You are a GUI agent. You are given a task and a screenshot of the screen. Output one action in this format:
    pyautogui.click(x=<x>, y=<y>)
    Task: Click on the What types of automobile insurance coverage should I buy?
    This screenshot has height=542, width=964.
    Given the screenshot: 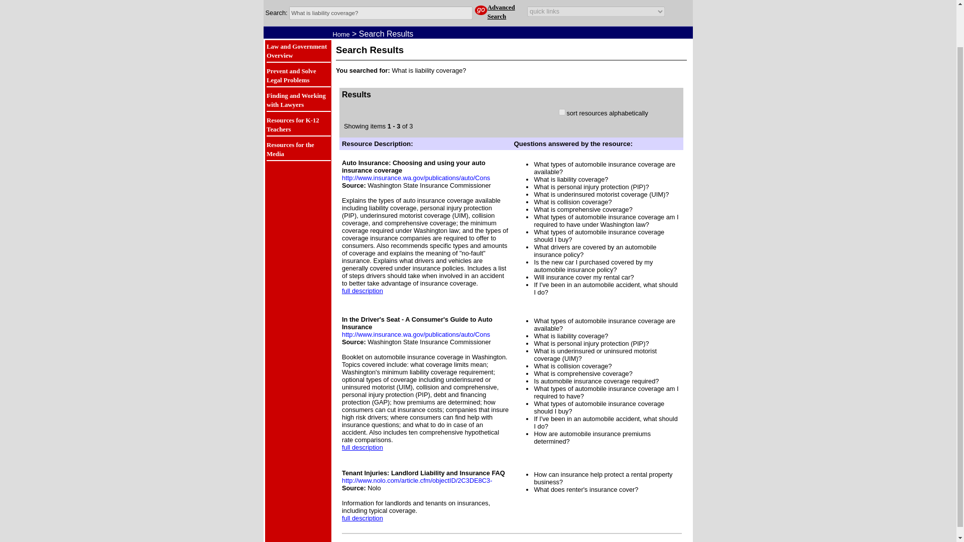 What is the action you would take?
    pyautogui.click(x=598, y=235)
    